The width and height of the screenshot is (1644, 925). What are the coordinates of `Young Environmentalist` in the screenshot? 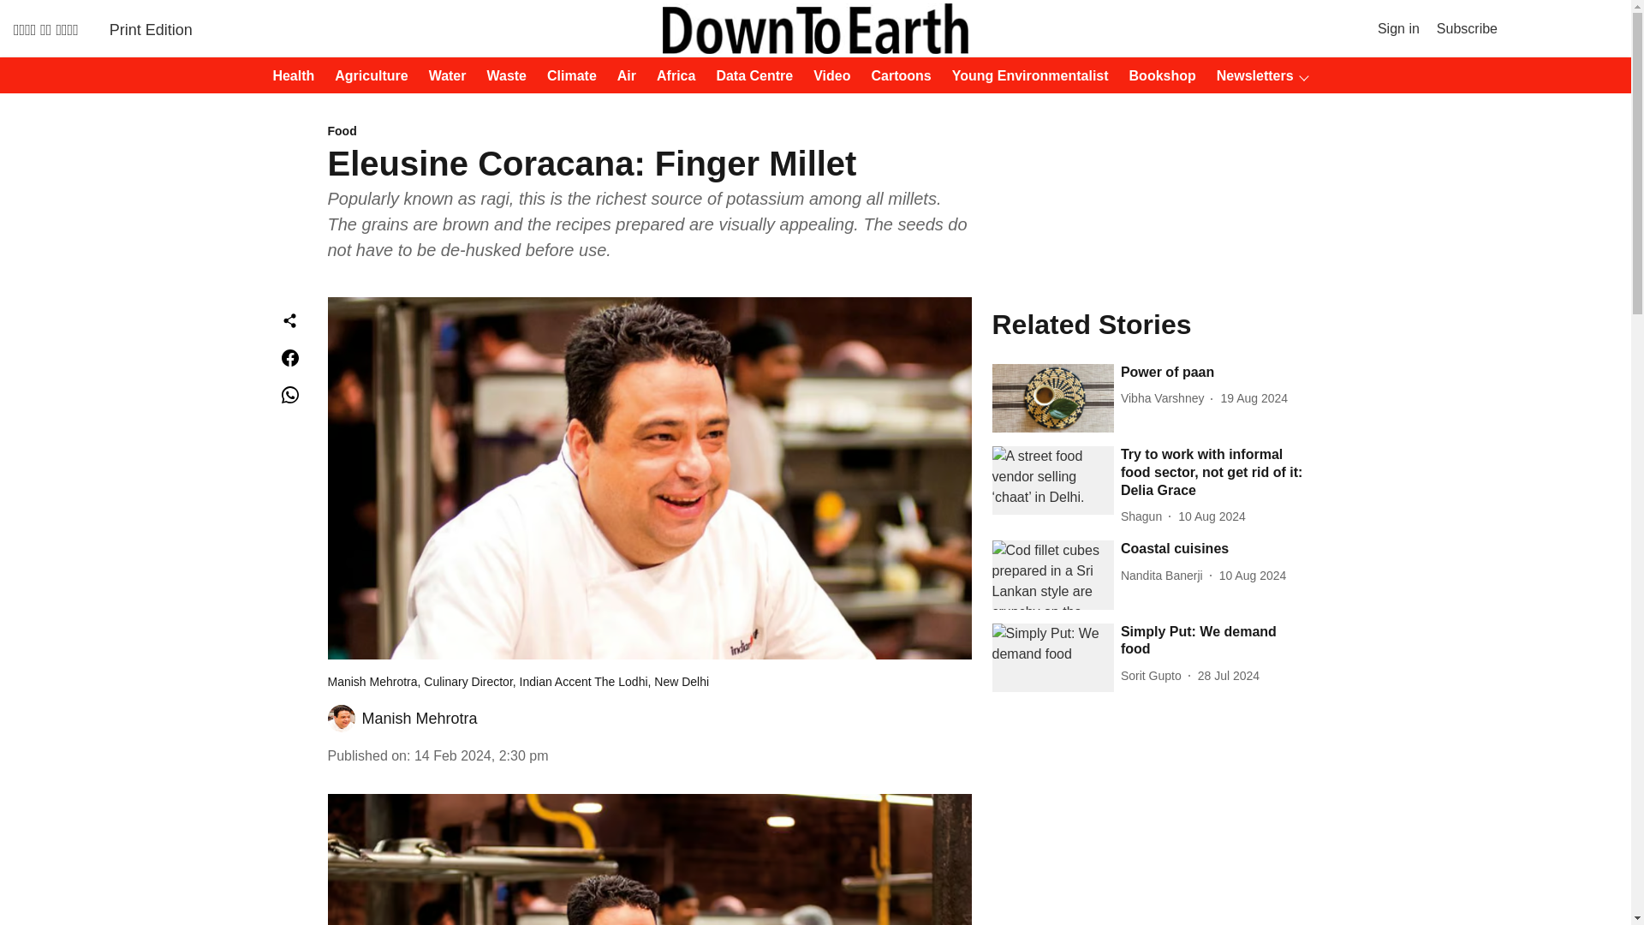 It's located at (1025, 76).